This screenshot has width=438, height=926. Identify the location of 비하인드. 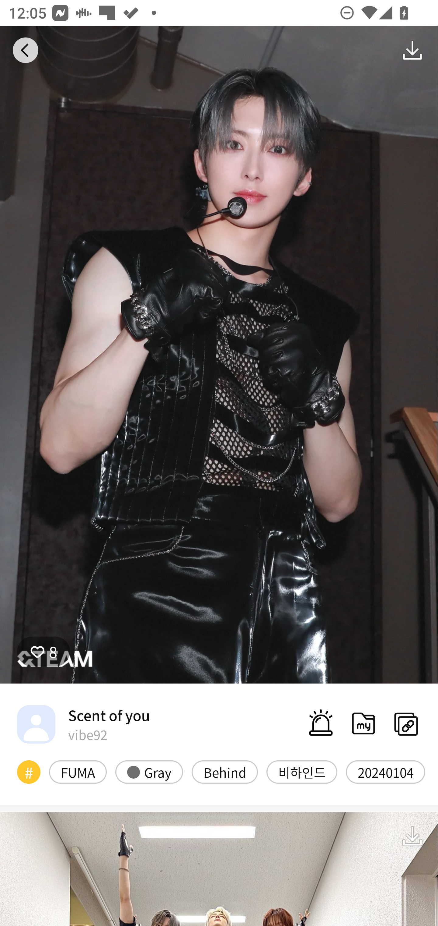
(302, 772).